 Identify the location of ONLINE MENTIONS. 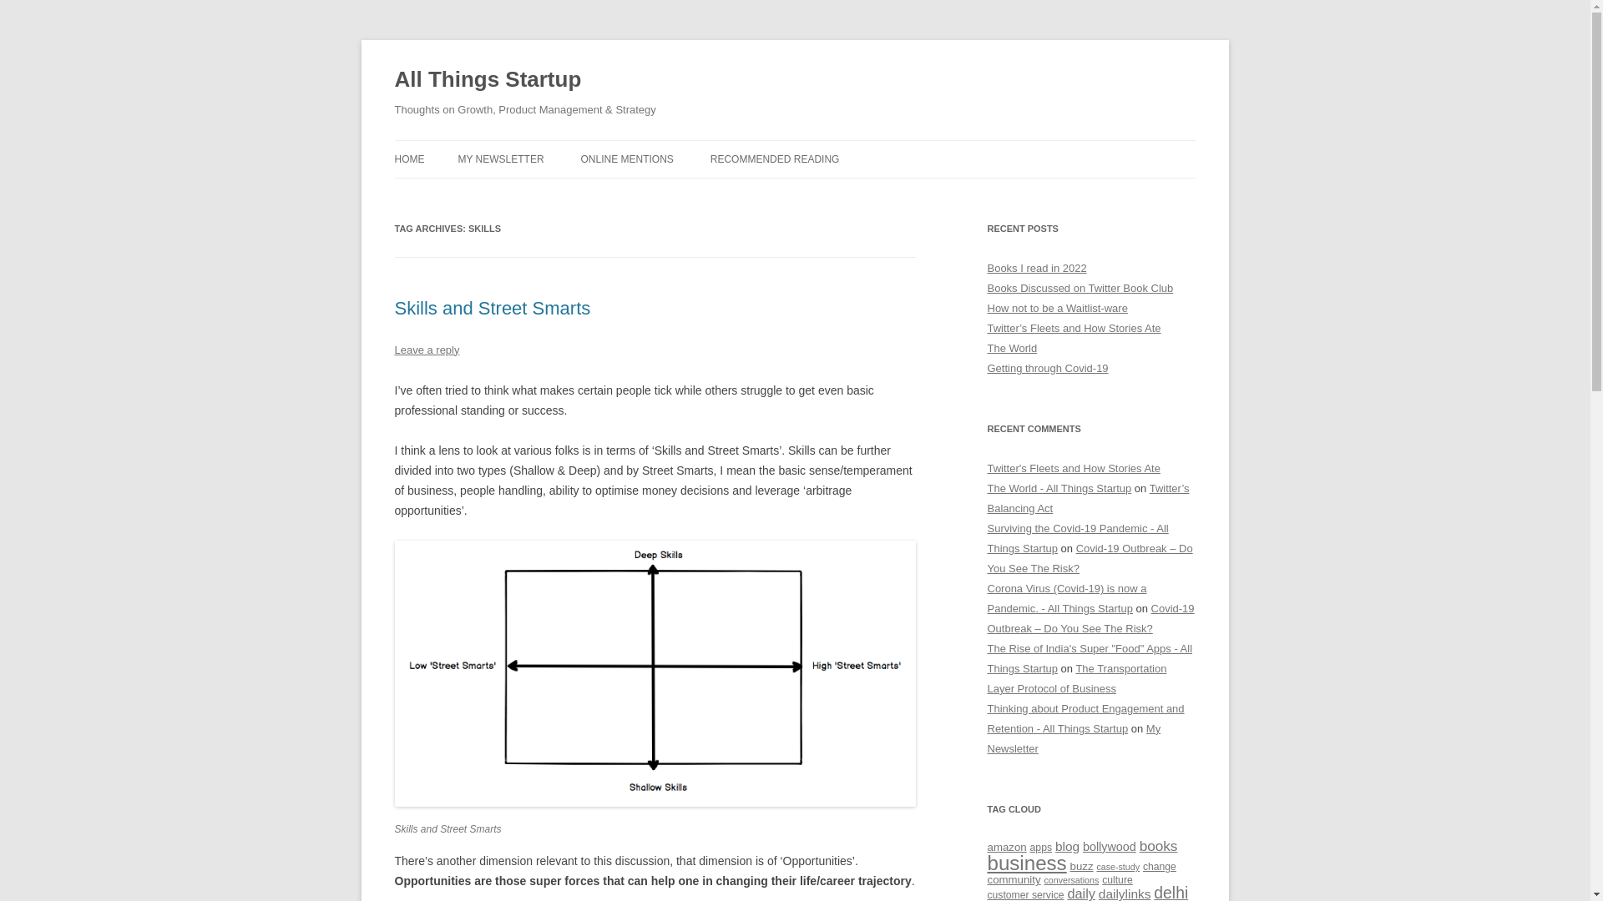
(626, 159).